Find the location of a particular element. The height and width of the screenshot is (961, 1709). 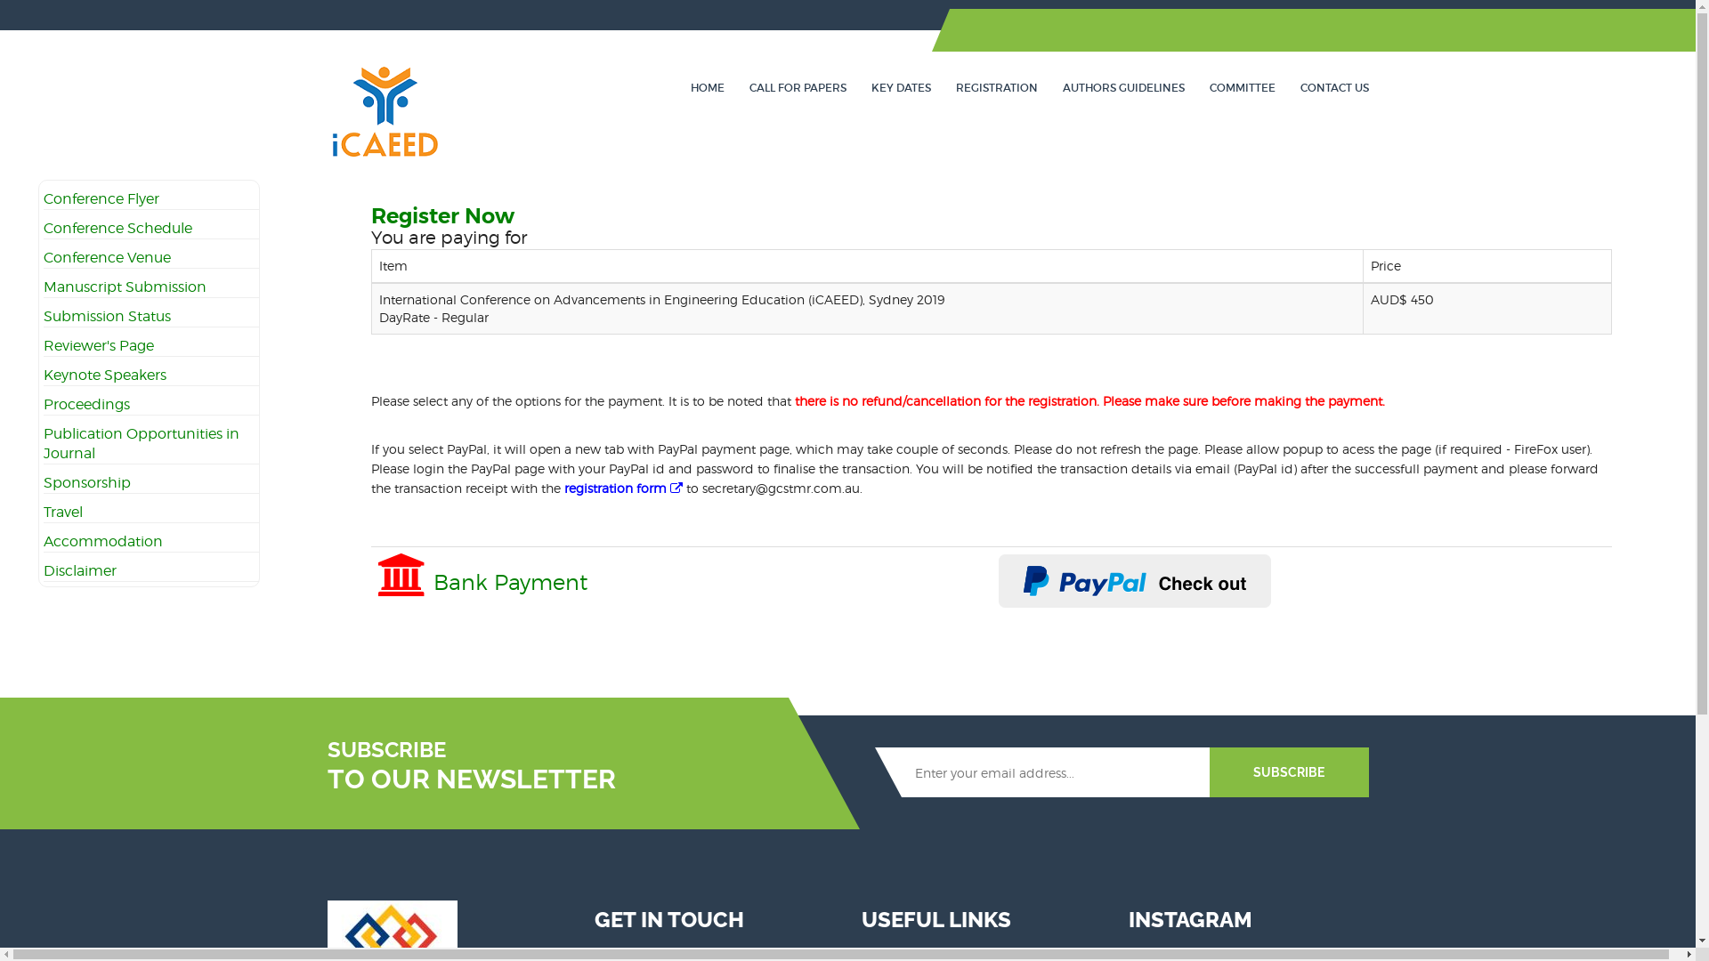

COMMITTEE is located at coordinates (1242, 87).